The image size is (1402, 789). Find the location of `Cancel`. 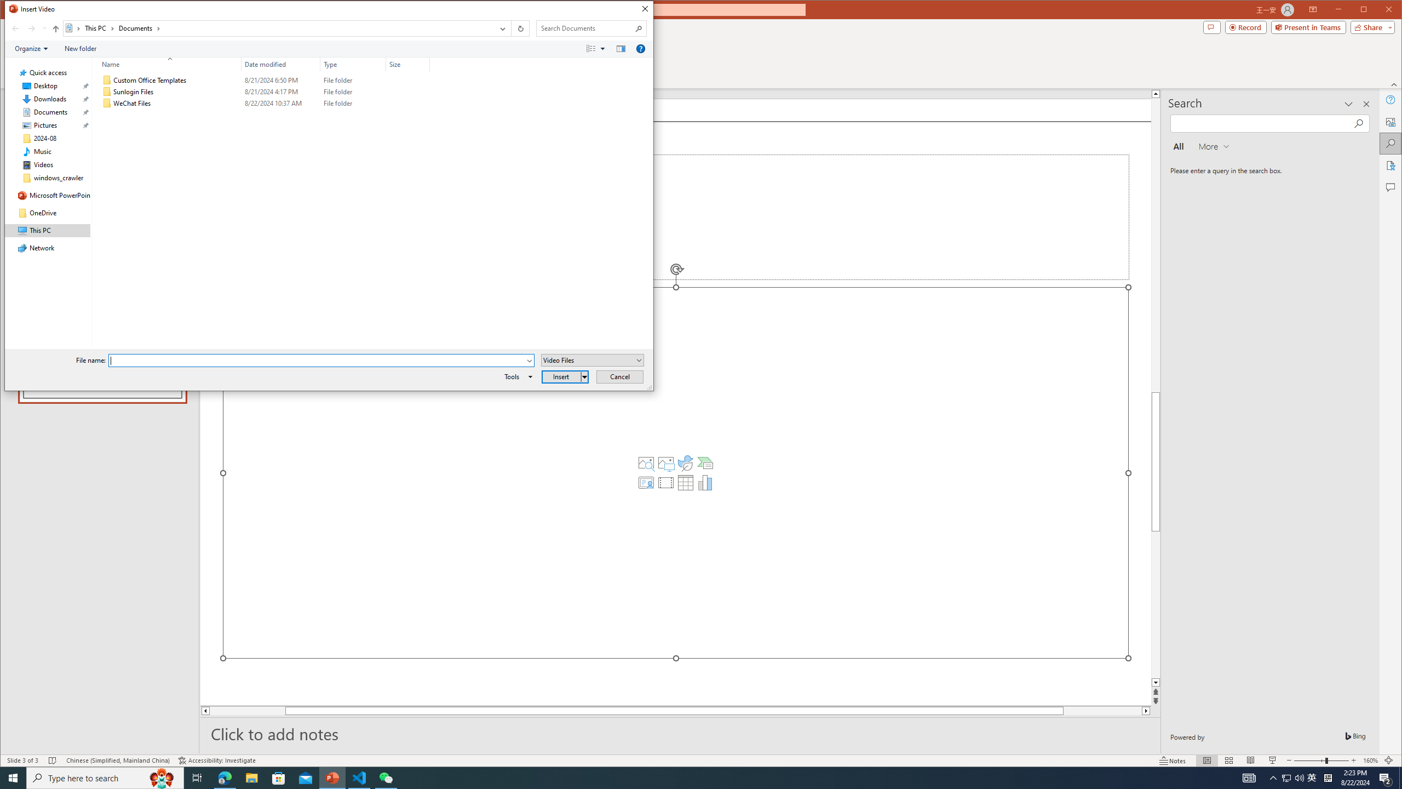

Cancel is located at coordinates (620, 377).